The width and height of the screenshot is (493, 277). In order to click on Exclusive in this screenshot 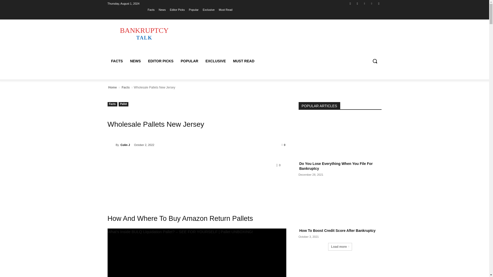, I will do `click(208, 9)`.